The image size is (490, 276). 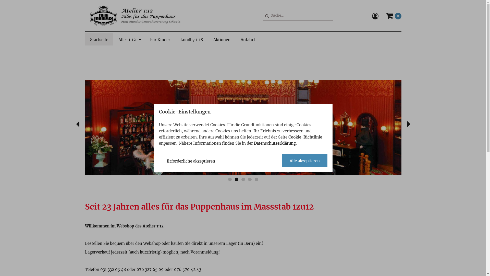 I want to click on Atelier 1:12, so click(x=138, y=16).